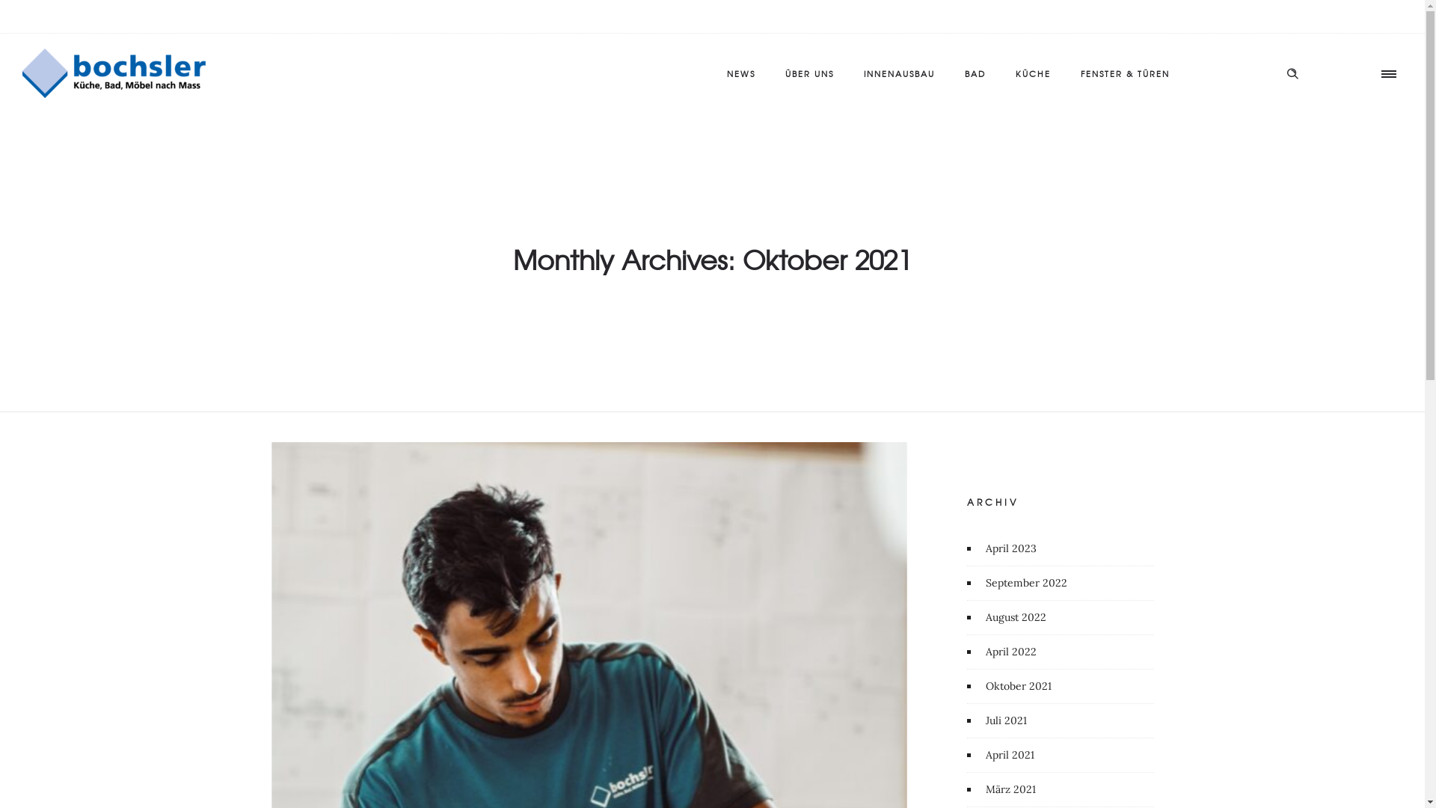 Image resolution: width=1436 pixels, height=808 pixels. What do you see at coordinates (1020, 686) in the screenshot?
I see `Oktober 2021` at bounding box center [1020, 686].